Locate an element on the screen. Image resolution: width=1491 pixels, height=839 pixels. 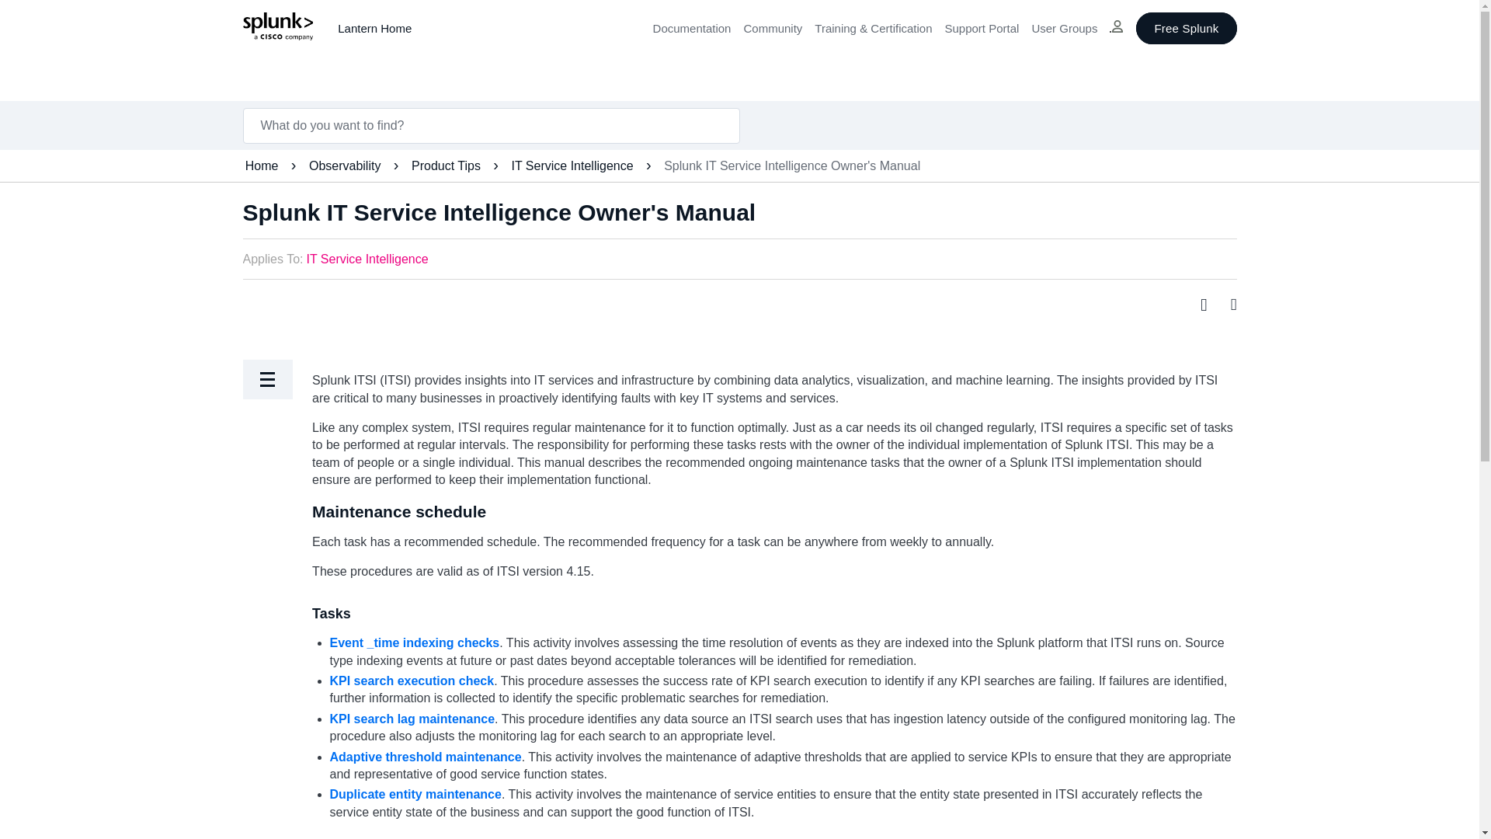
Free Splunk is located at coordinates (1186, 28).